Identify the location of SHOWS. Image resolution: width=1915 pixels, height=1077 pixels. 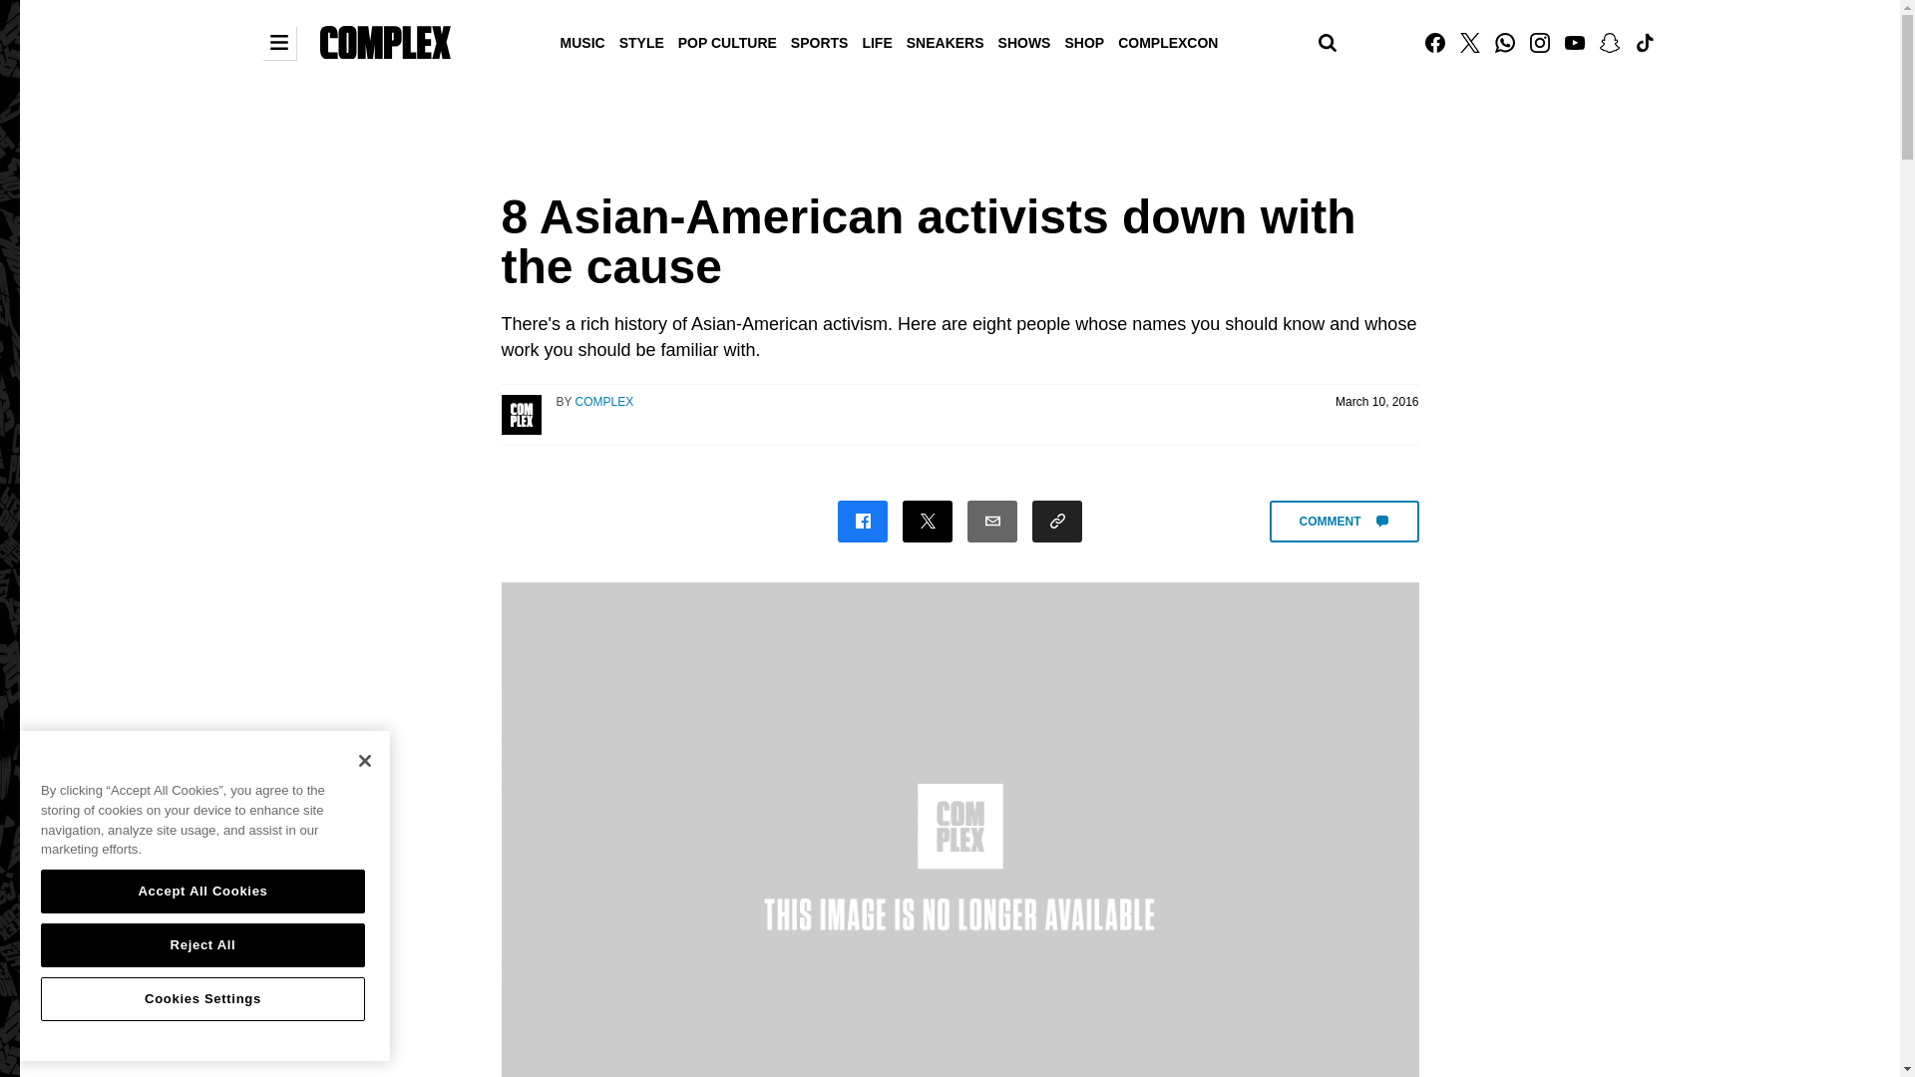
(1025, 41).